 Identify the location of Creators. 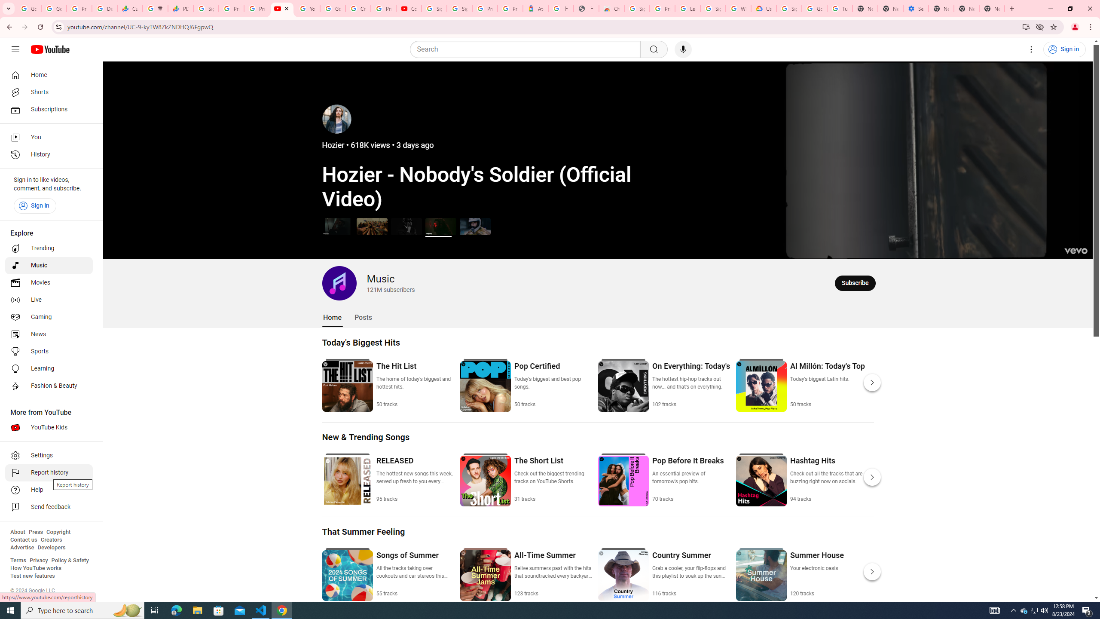
(52, 540).